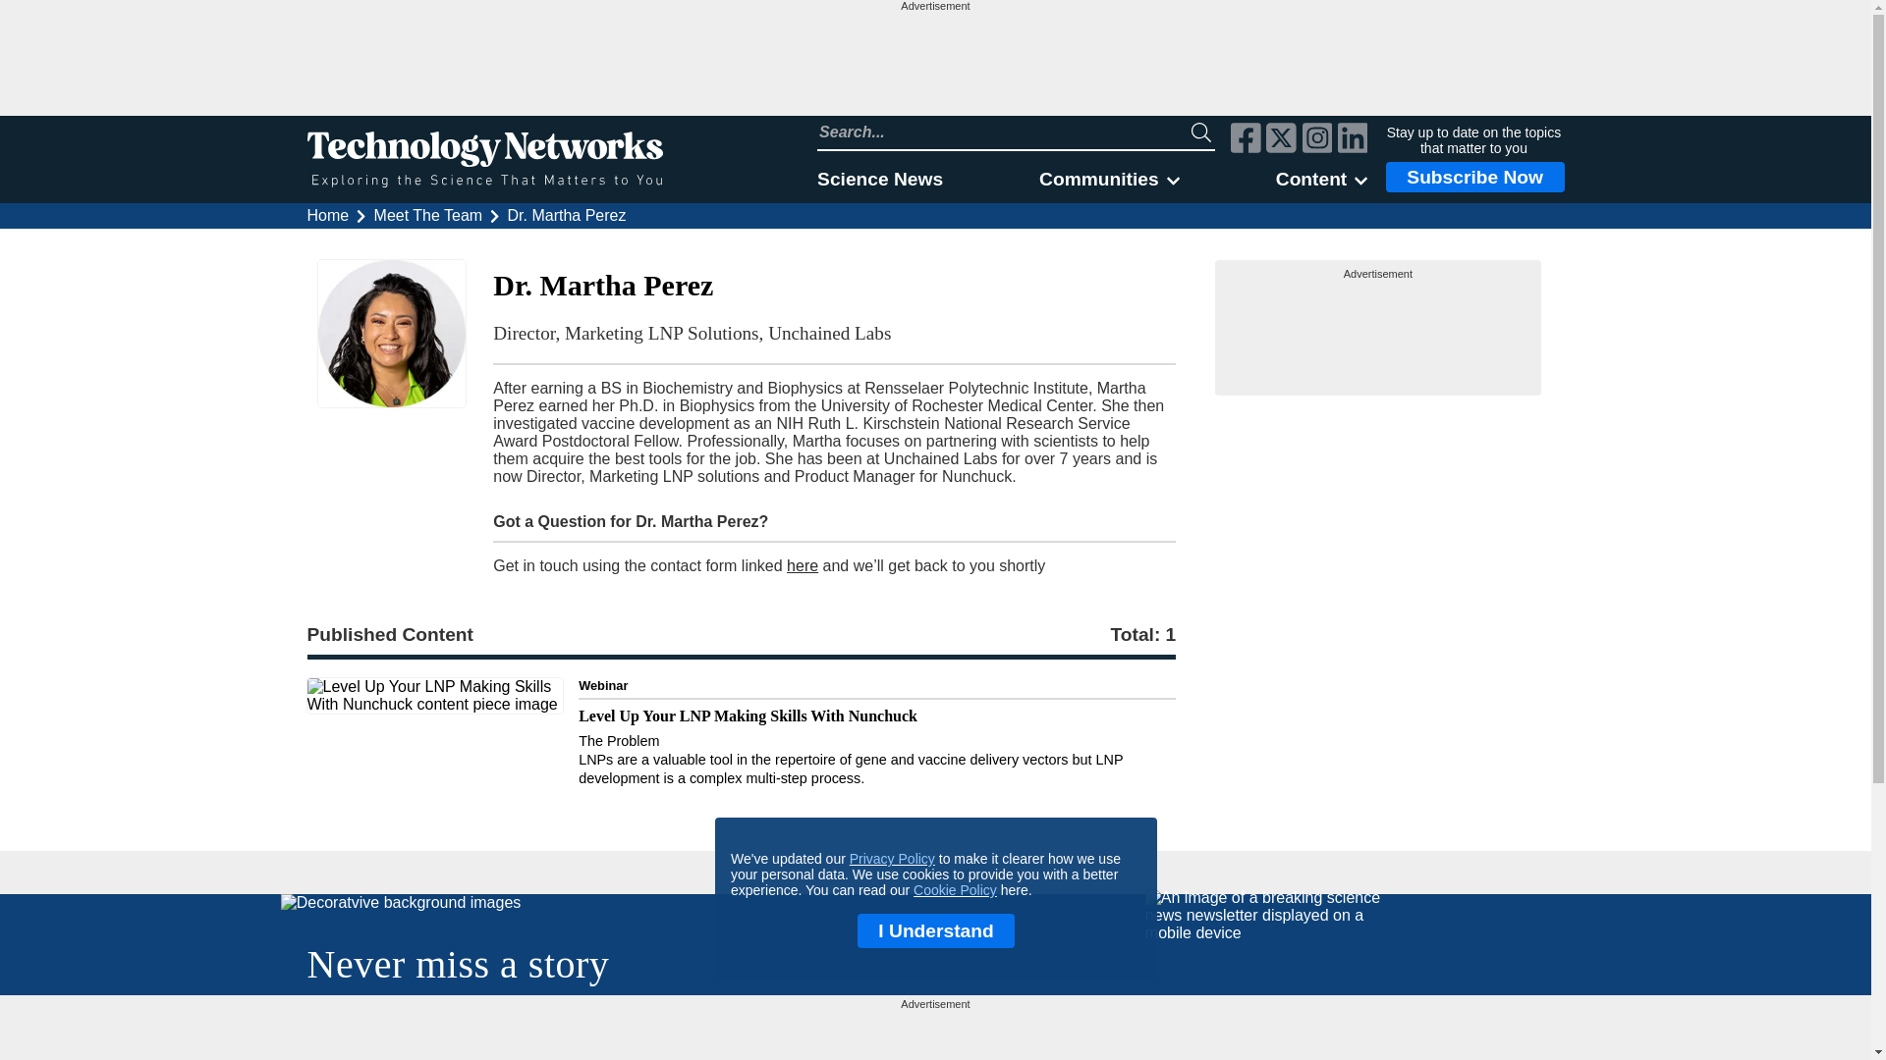  What do you see at coordinates (1318, 140) in the screenshot?
I see `Link to Technology Networks' instagram page` at bounding box center [1318, 140].